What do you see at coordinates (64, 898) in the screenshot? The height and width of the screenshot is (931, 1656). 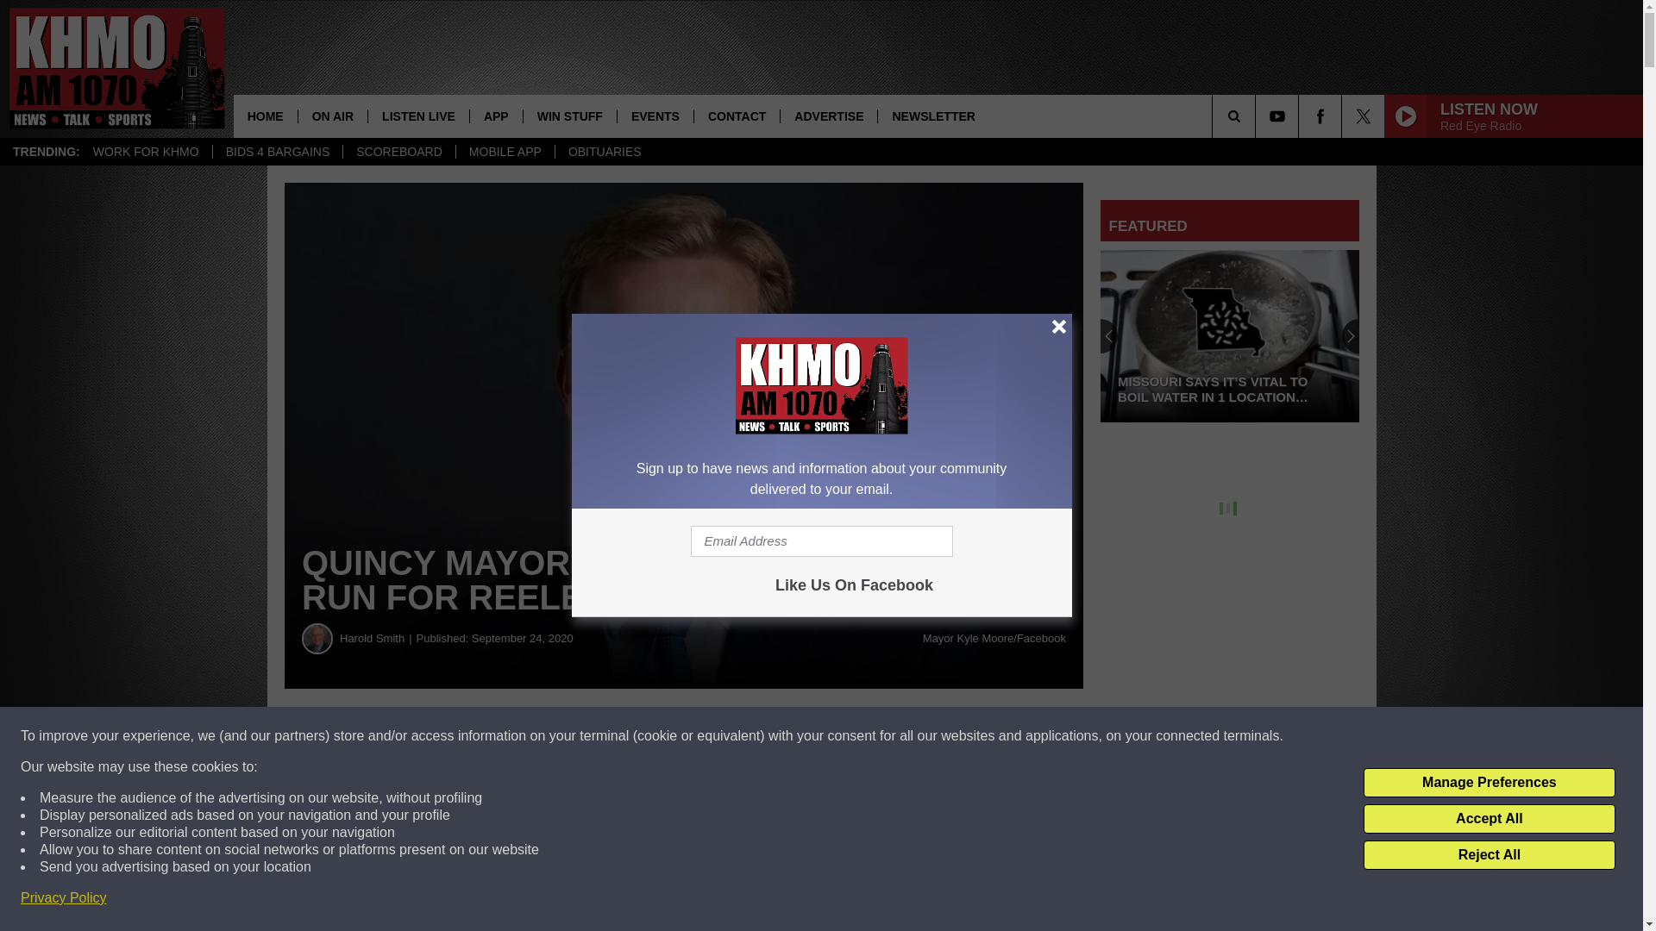 I see `Privacy Policy` at bounding box center [64, 898].